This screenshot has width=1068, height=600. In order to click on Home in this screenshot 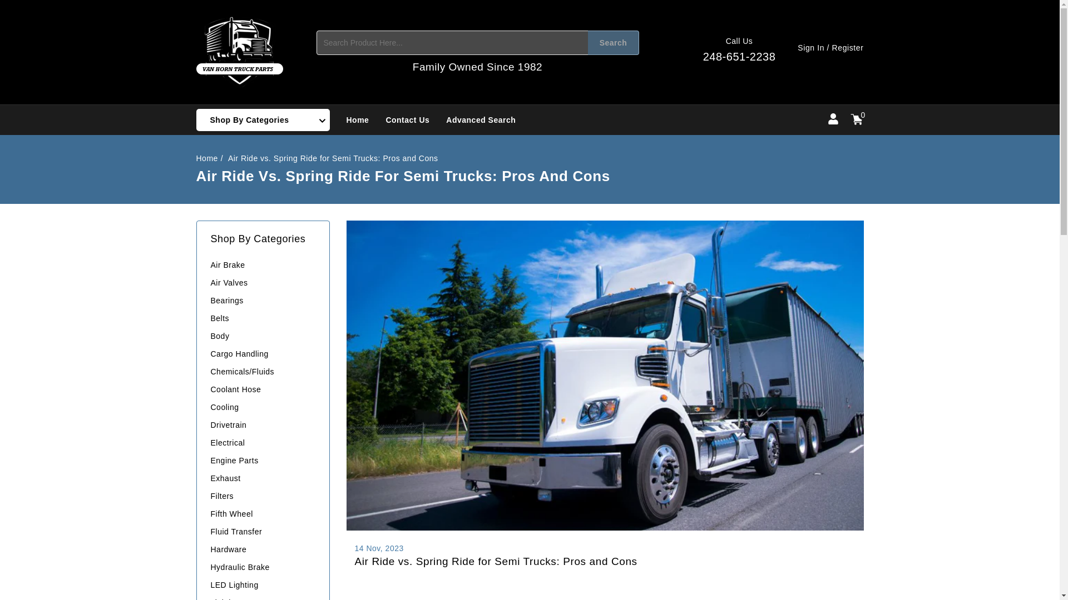, I will do `click(739, 51)`.